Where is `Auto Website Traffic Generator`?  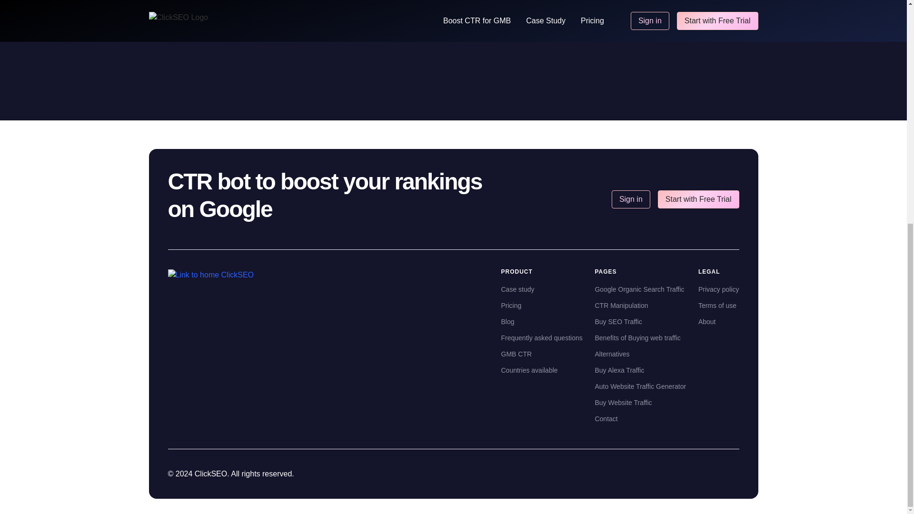 Auto Website Traffic Generator is located at coordinates (640, 386).